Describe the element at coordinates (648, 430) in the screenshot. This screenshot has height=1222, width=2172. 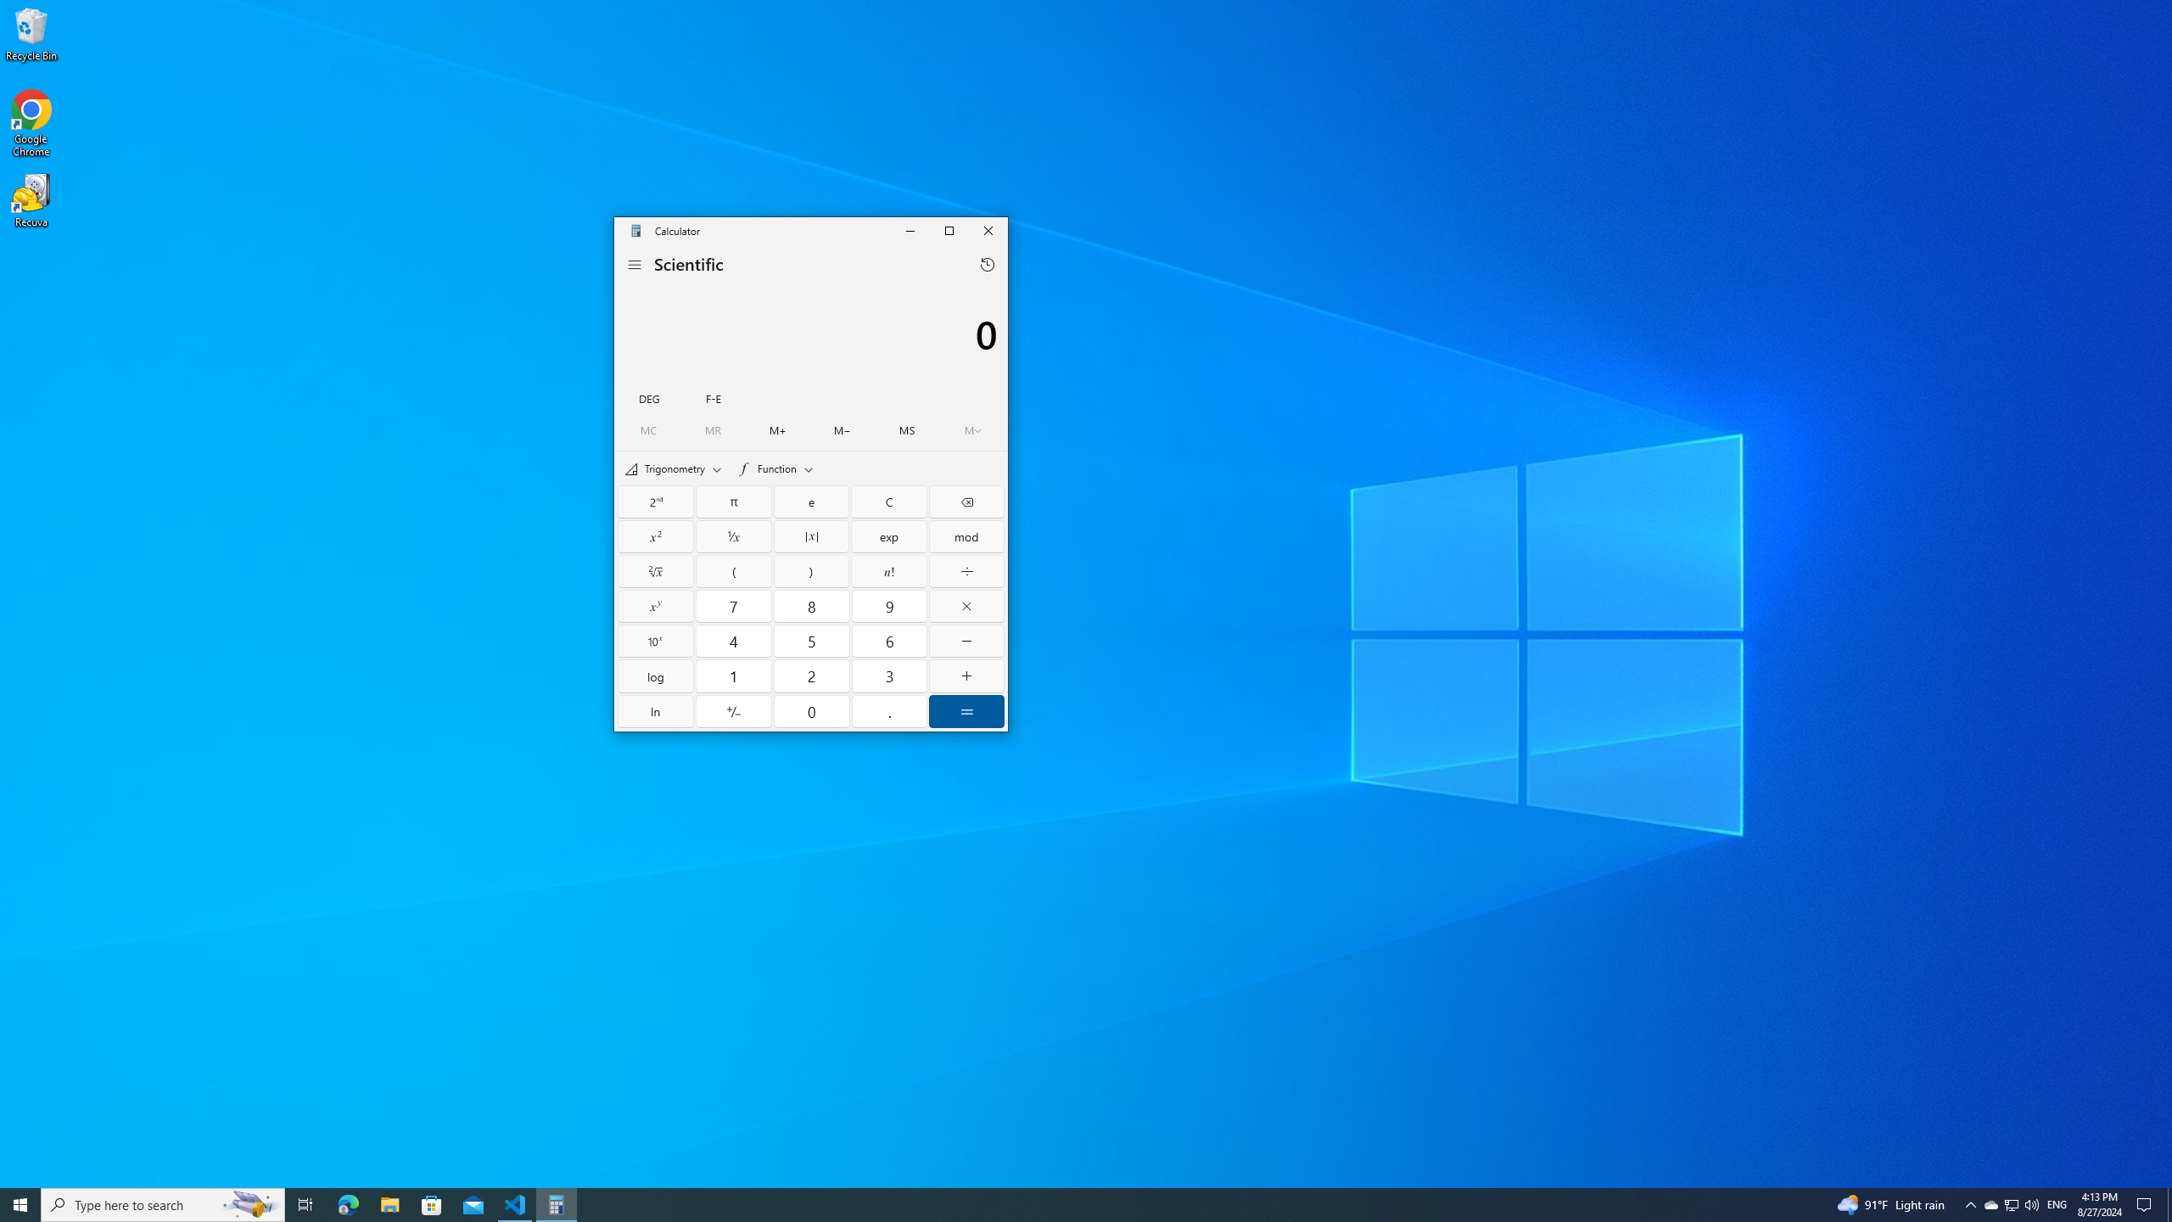
I see `Clear all memory` at that location.